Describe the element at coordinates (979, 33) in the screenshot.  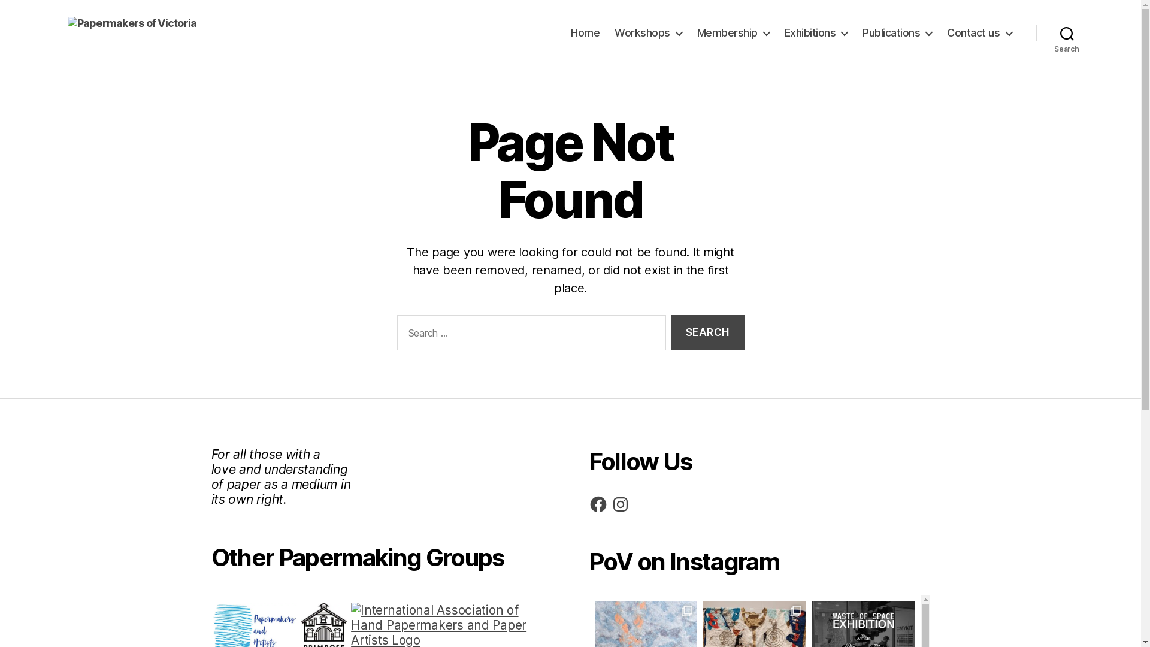
I see `Contact us` at that location.